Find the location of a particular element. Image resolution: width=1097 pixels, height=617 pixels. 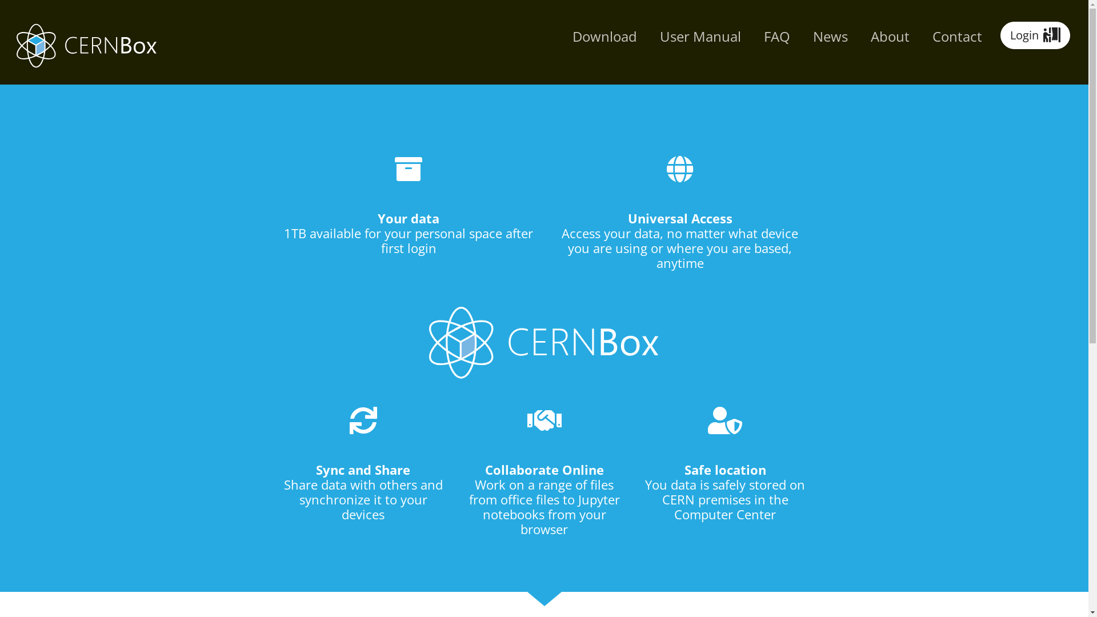

FAQ is located at coordinates (777, 37).